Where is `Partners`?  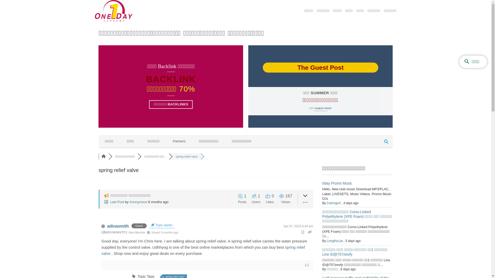
Partners is located at coordinates (179, 141).